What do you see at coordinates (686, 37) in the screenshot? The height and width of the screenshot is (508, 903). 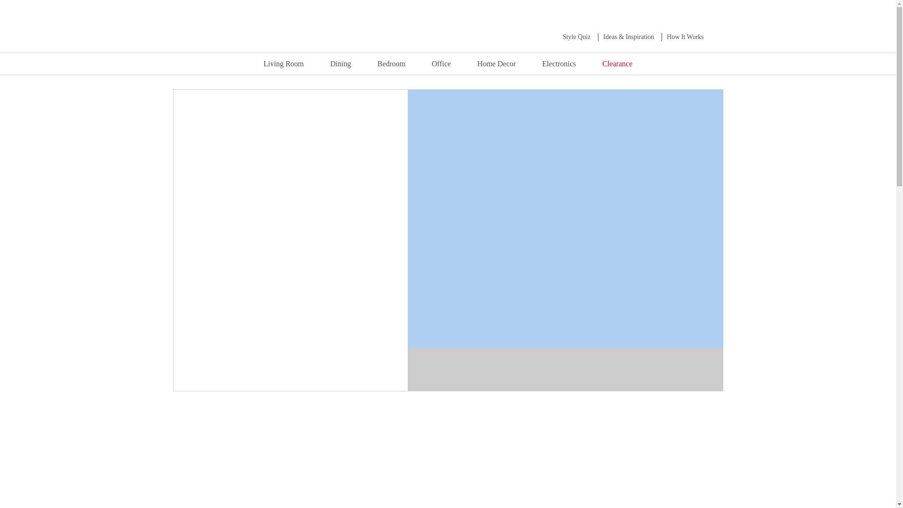 I see `How It Works` at bounding box center [686, 37].